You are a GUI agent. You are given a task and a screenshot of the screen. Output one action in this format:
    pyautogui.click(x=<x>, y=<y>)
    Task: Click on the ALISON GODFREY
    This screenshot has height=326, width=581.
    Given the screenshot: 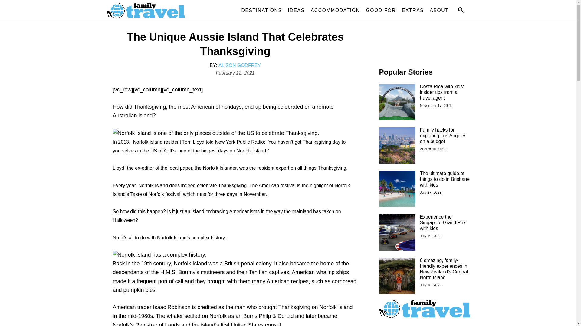 What is the action you would take?
    pyautogui.click(x=240, y=65)
    